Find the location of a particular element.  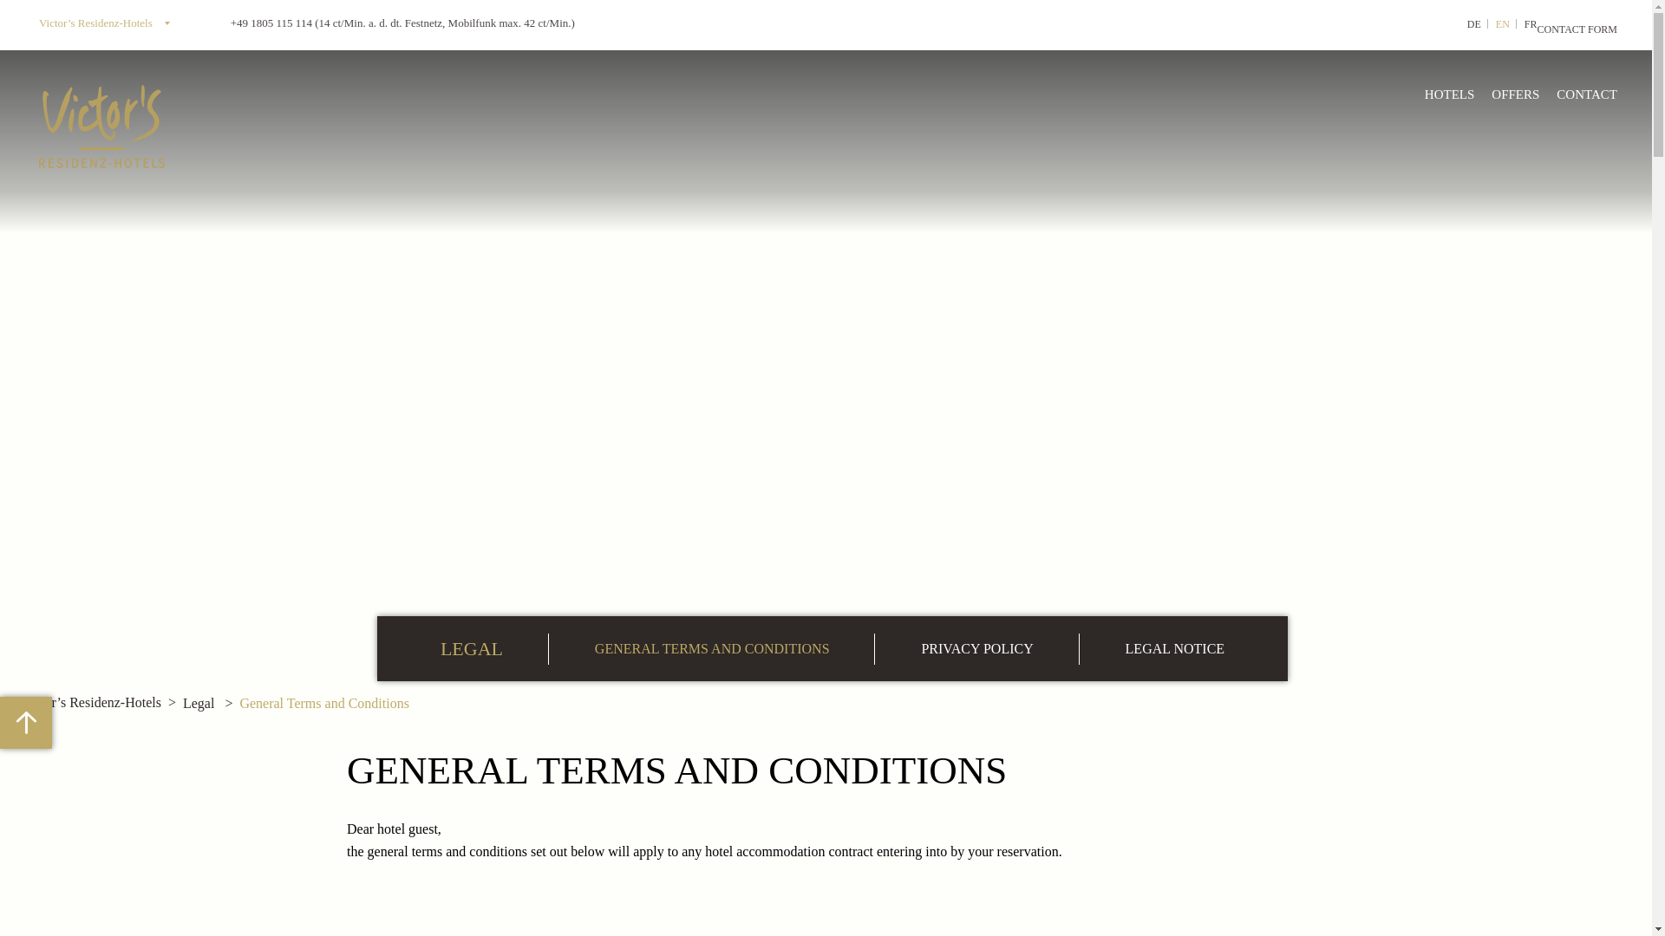

HOTELS is located at coordinates (1450, 94).